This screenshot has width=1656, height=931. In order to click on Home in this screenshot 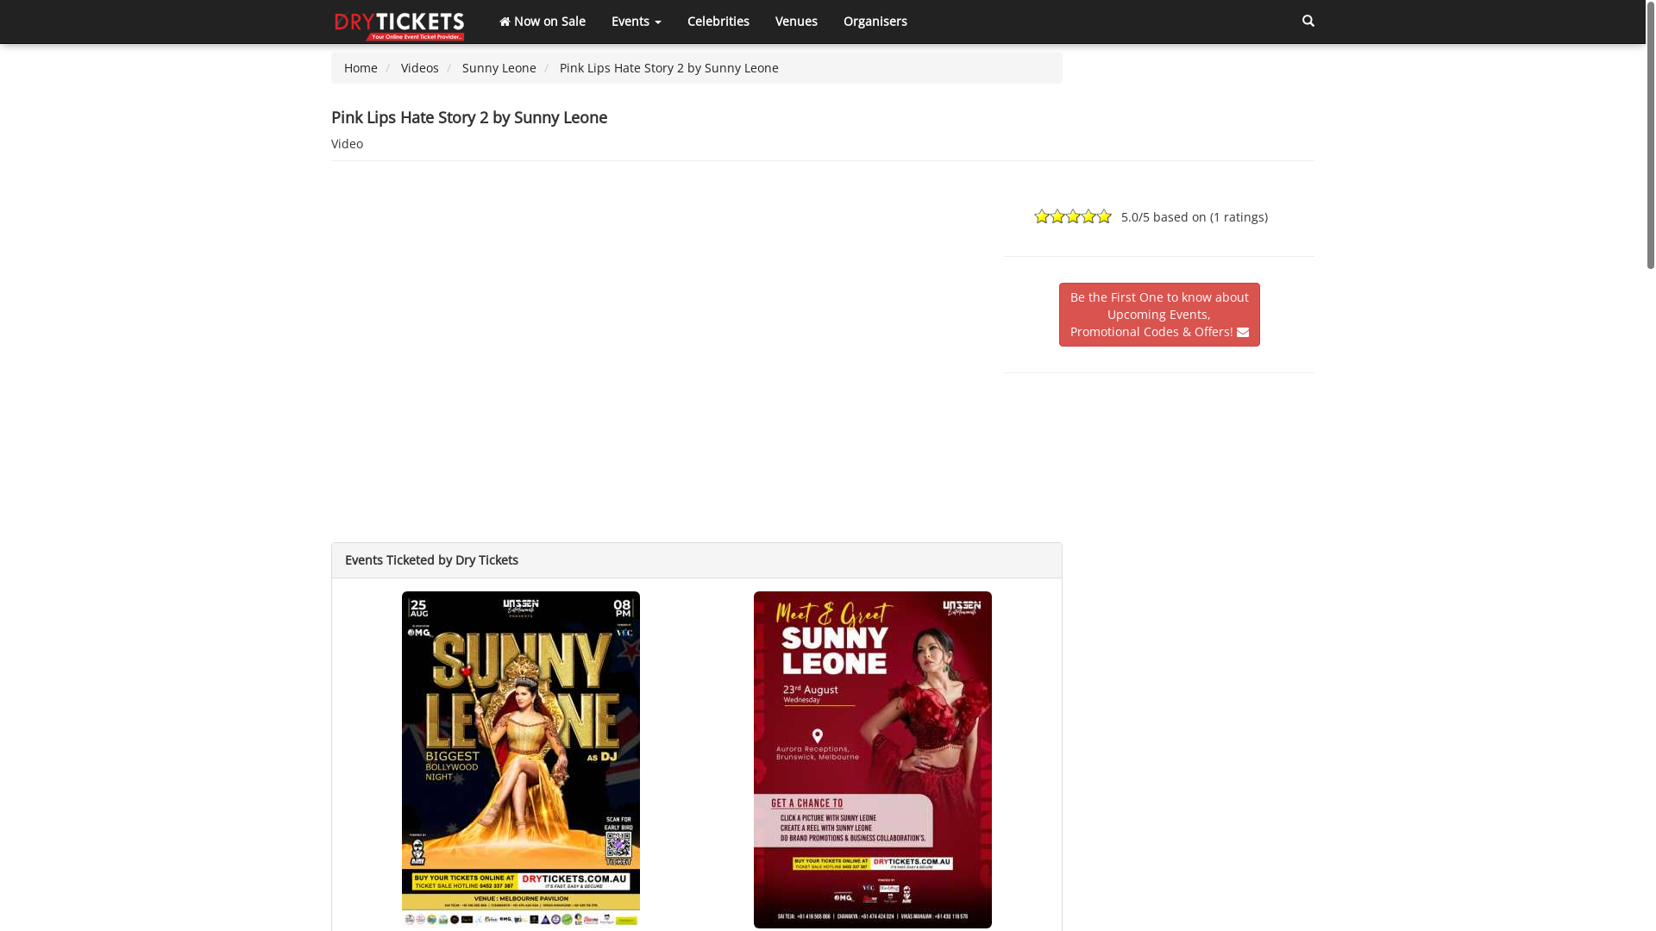, I will do `click(361, 67)`.